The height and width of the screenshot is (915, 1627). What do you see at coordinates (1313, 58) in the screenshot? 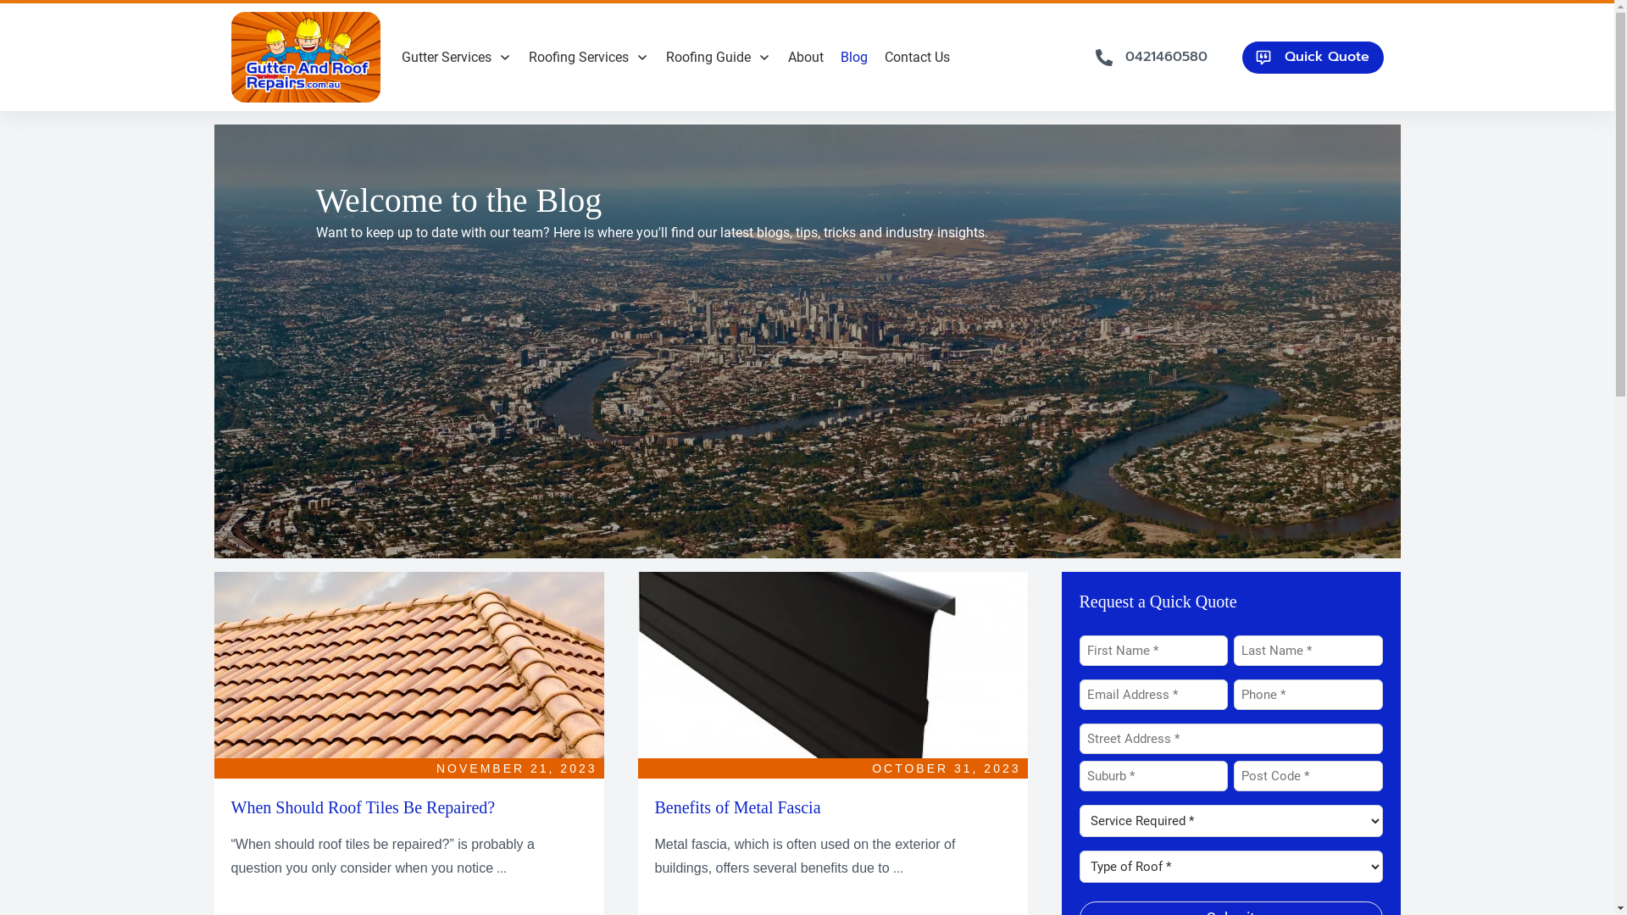
I see `Quick Quote` at bounding box center [1313, 58].